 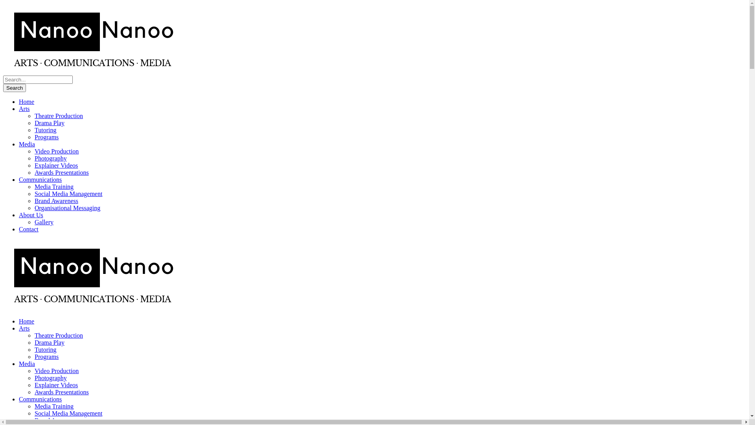 What do you see at coordinates (54, 187) in the screenshot?
I see `Media Training` at bounding box center [54, 187].